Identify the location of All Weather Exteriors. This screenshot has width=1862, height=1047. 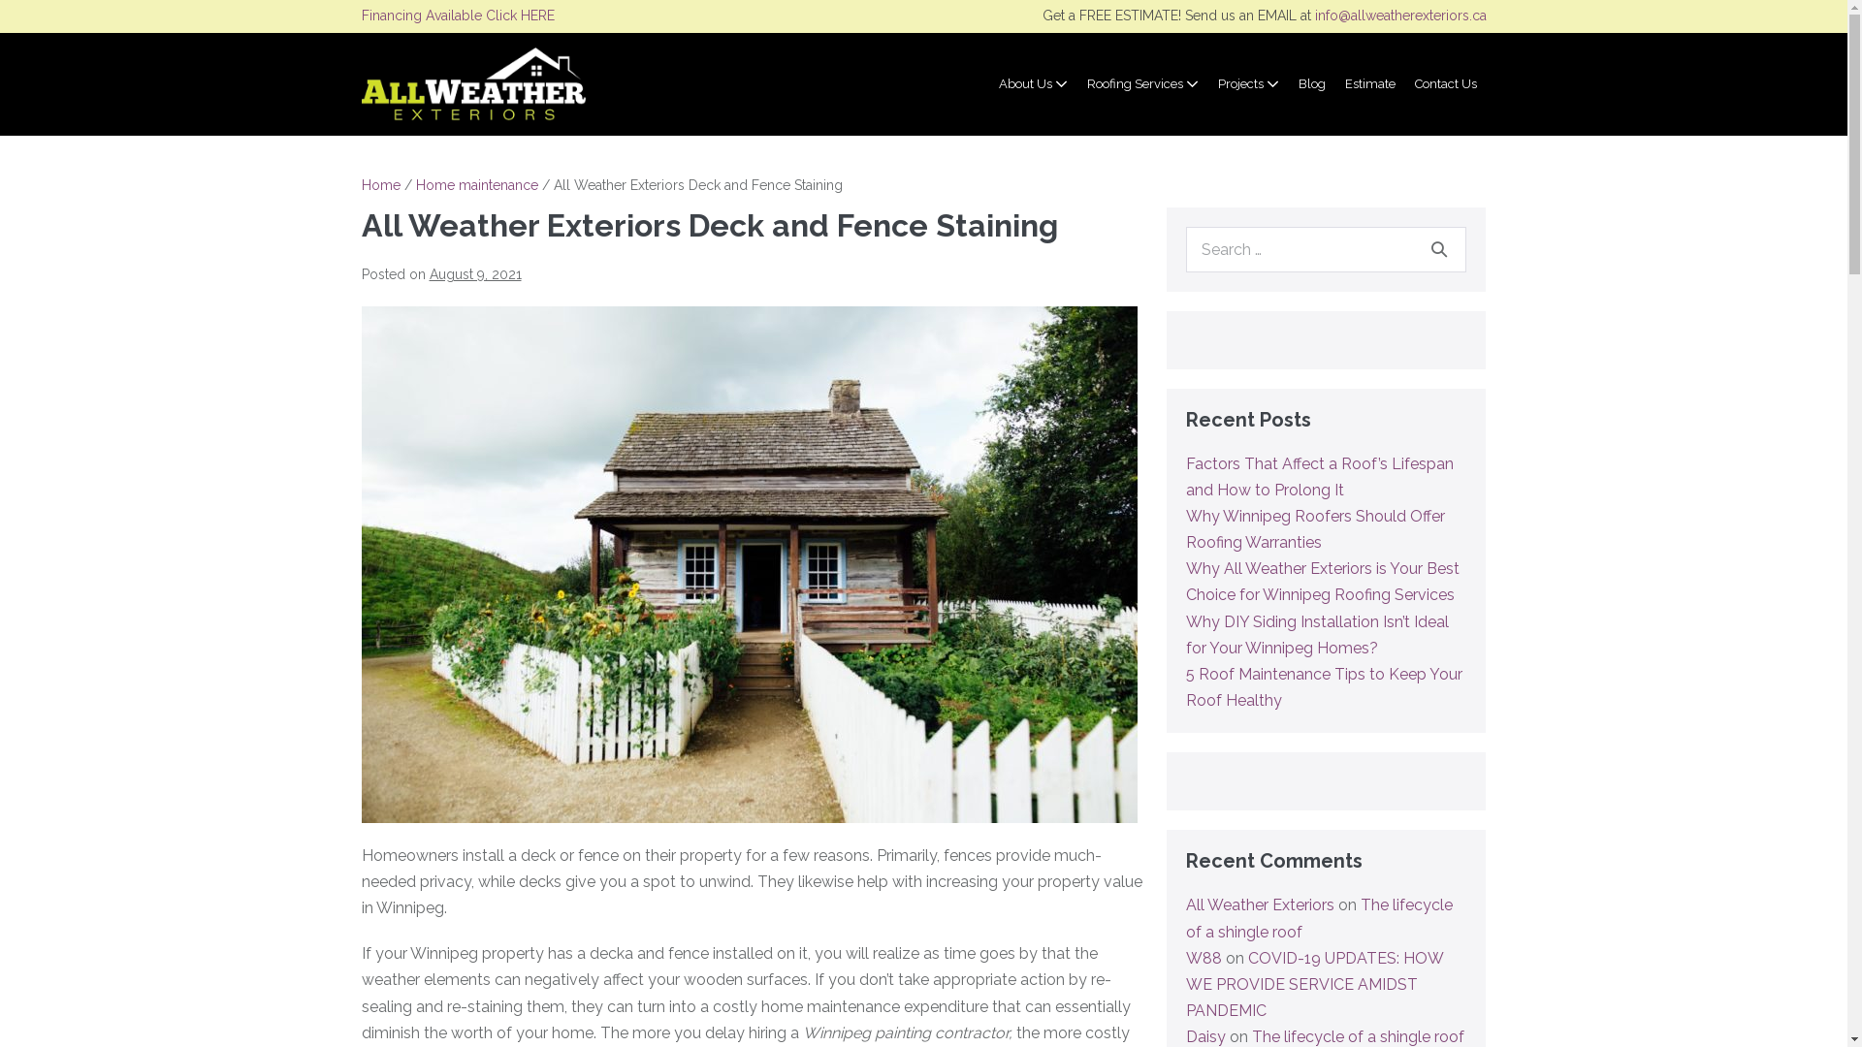
(1261, 905).